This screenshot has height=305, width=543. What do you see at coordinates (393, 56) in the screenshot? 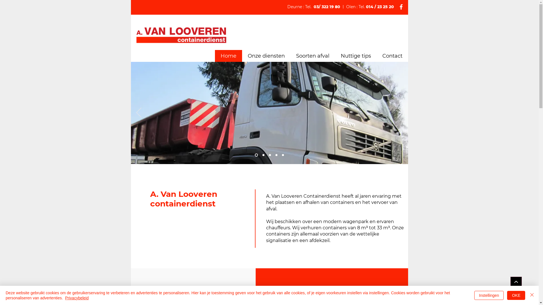
I see `Contact` at bounding box center [393, 56].